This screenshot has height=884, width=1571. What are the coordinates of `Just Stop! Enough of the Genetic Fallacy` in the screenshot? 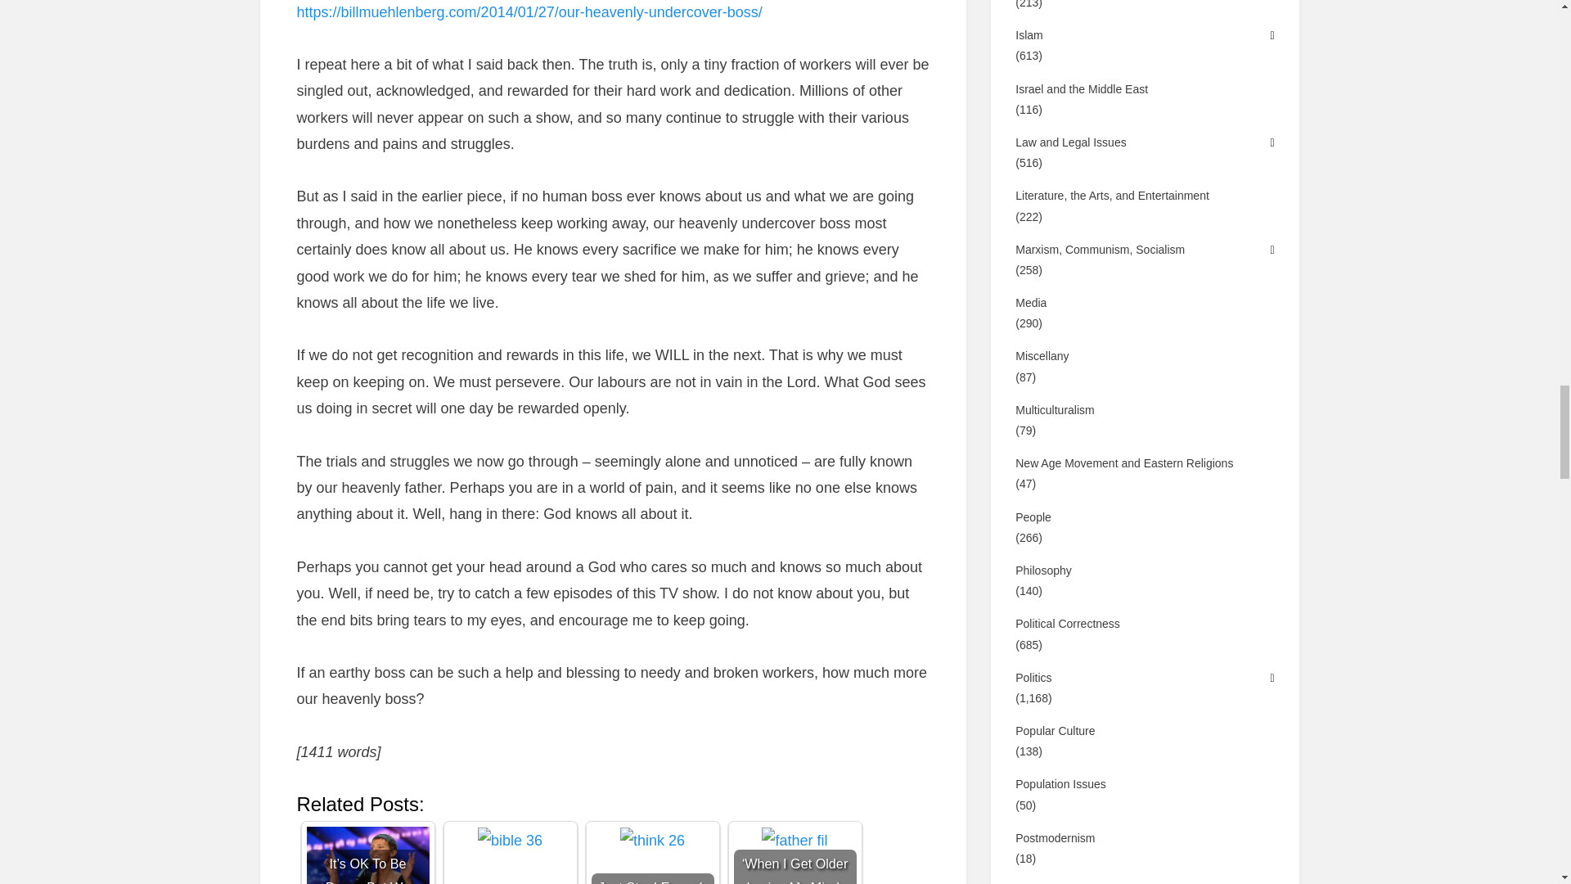 It's located at (651, 855).